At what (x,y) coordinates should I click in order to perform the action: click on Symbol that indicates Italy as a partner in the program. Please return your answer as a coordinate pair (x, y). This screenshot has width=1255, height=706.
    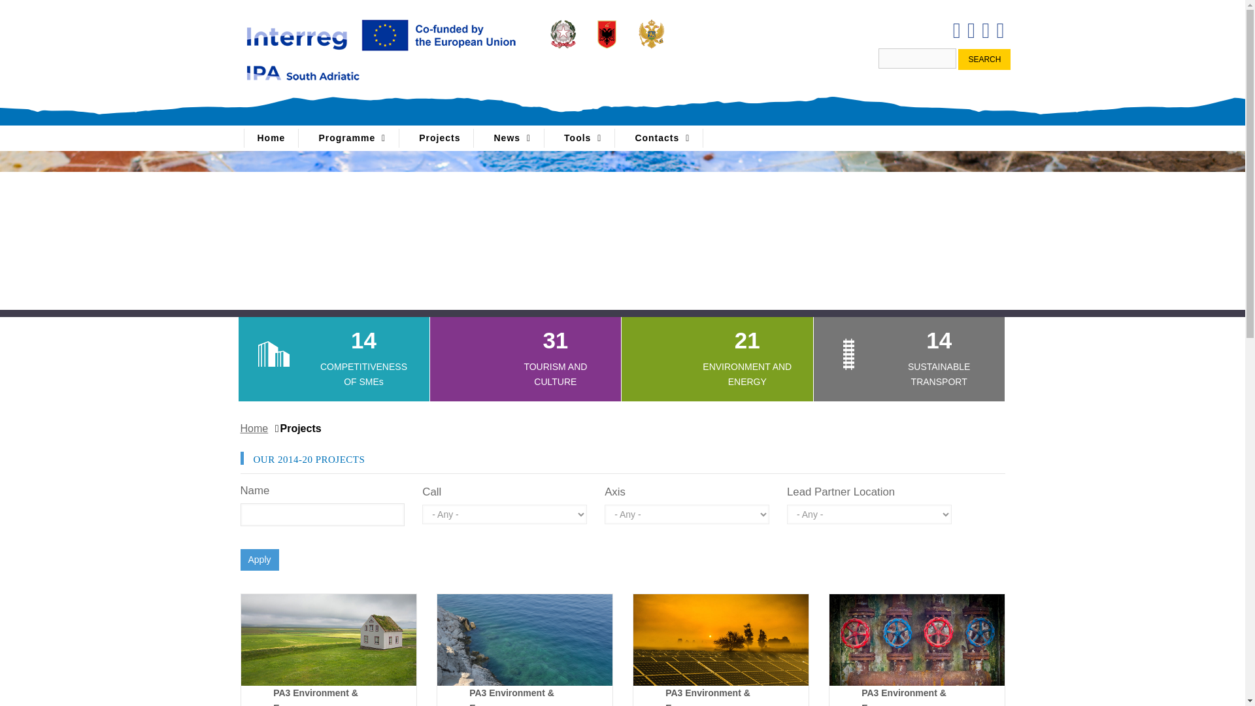
    Looking at the image, I should click on (563, 34).